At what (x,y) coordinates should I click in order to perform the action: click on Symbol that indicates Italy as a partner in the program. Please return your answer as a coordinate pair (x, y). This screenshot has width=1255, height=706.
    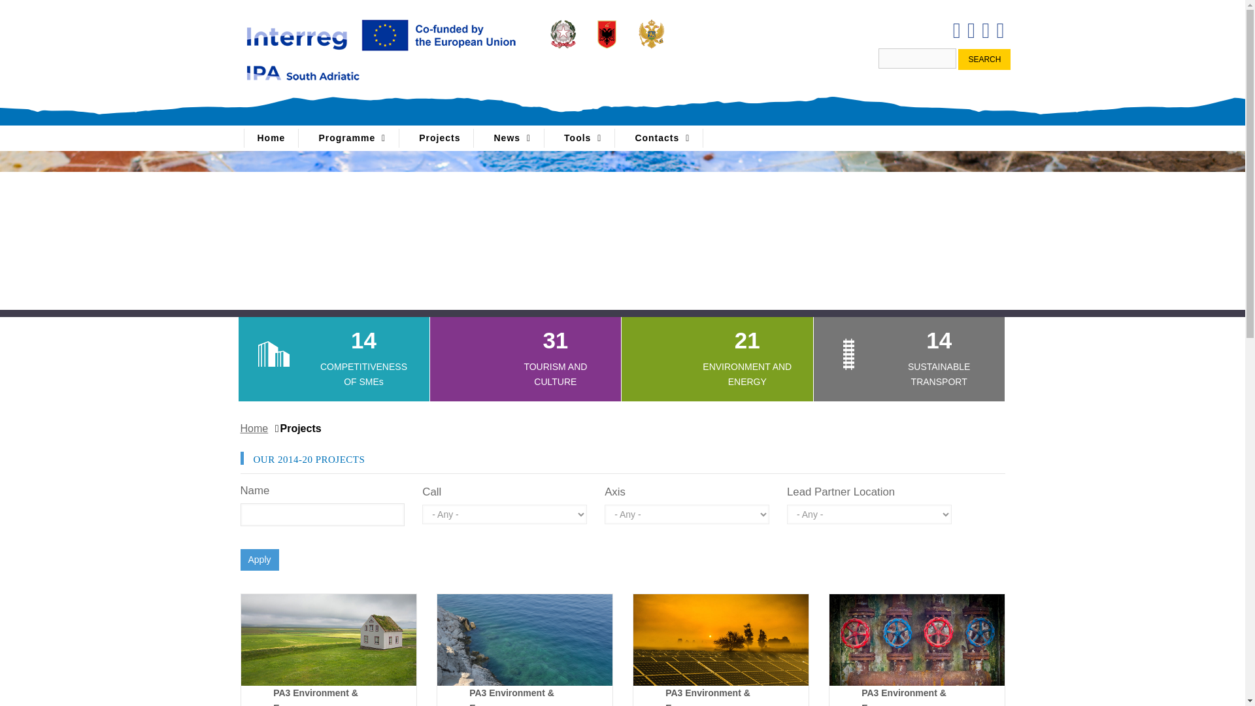
    Looking at the image, I should click on (563, 34).